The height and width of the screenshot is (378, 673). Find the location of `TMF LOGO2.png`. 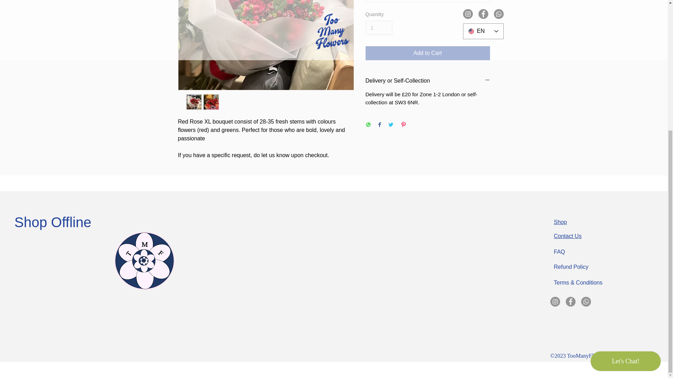

TMF LOGO2.png is located at coordinates (145, 261).